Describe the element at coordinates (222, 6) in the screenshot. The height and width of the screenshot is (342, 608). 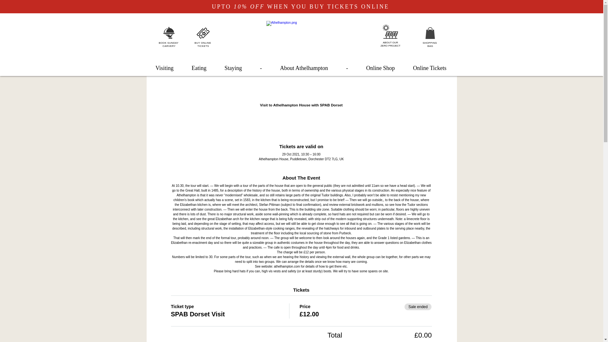
I see `UPTO ` at that location.